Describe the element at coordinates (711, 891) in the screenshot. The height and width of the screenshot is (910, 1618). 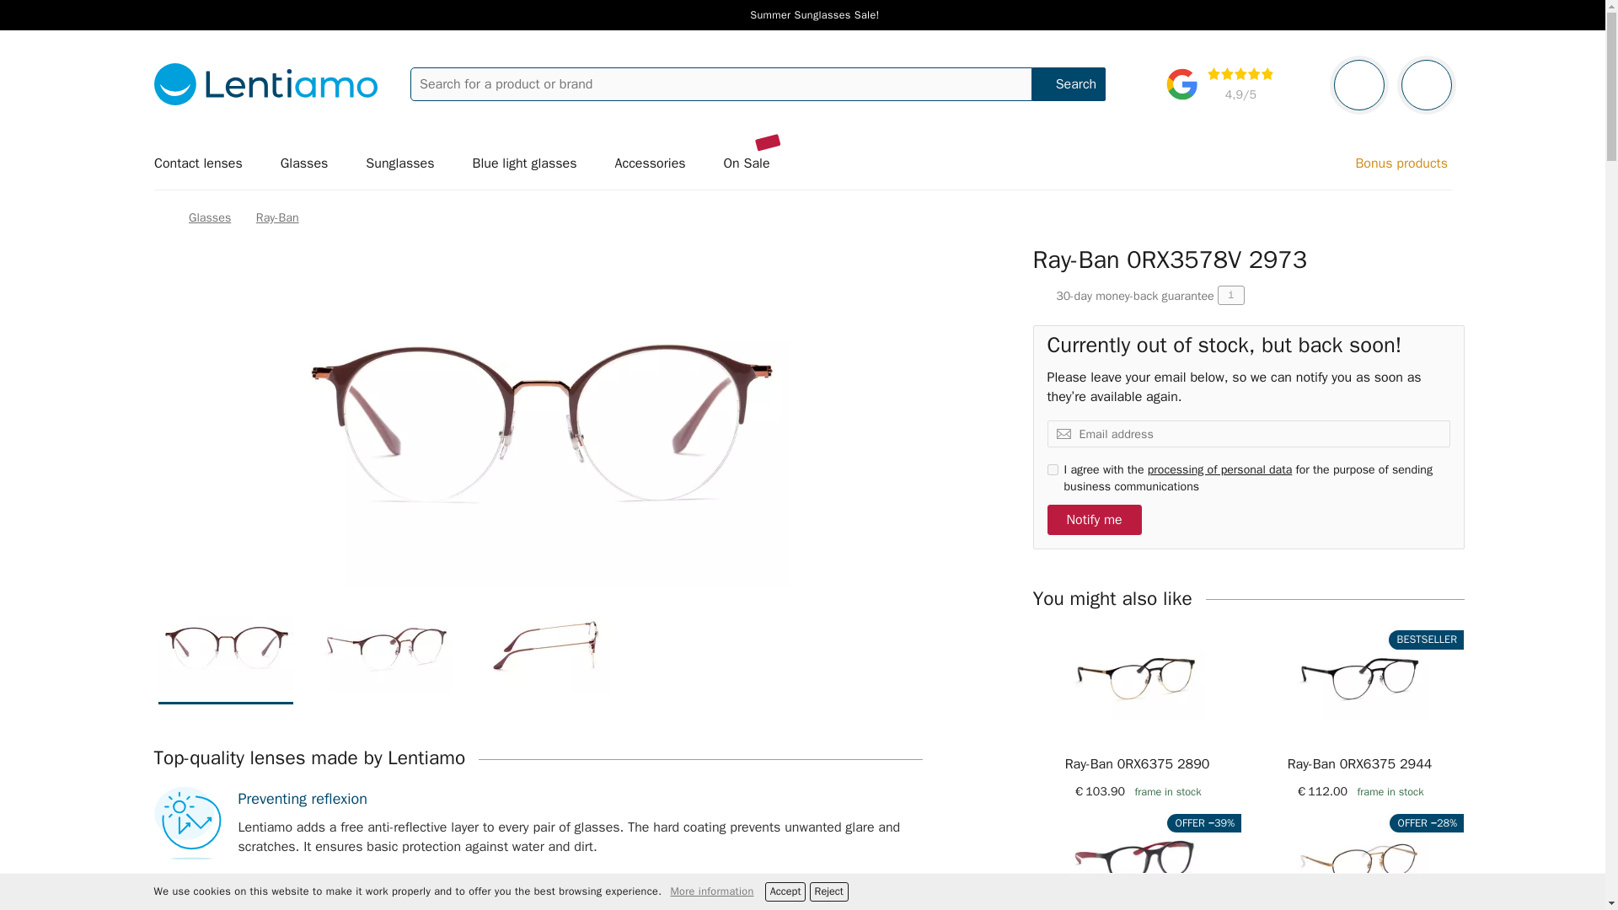
I see `More information` at that location.